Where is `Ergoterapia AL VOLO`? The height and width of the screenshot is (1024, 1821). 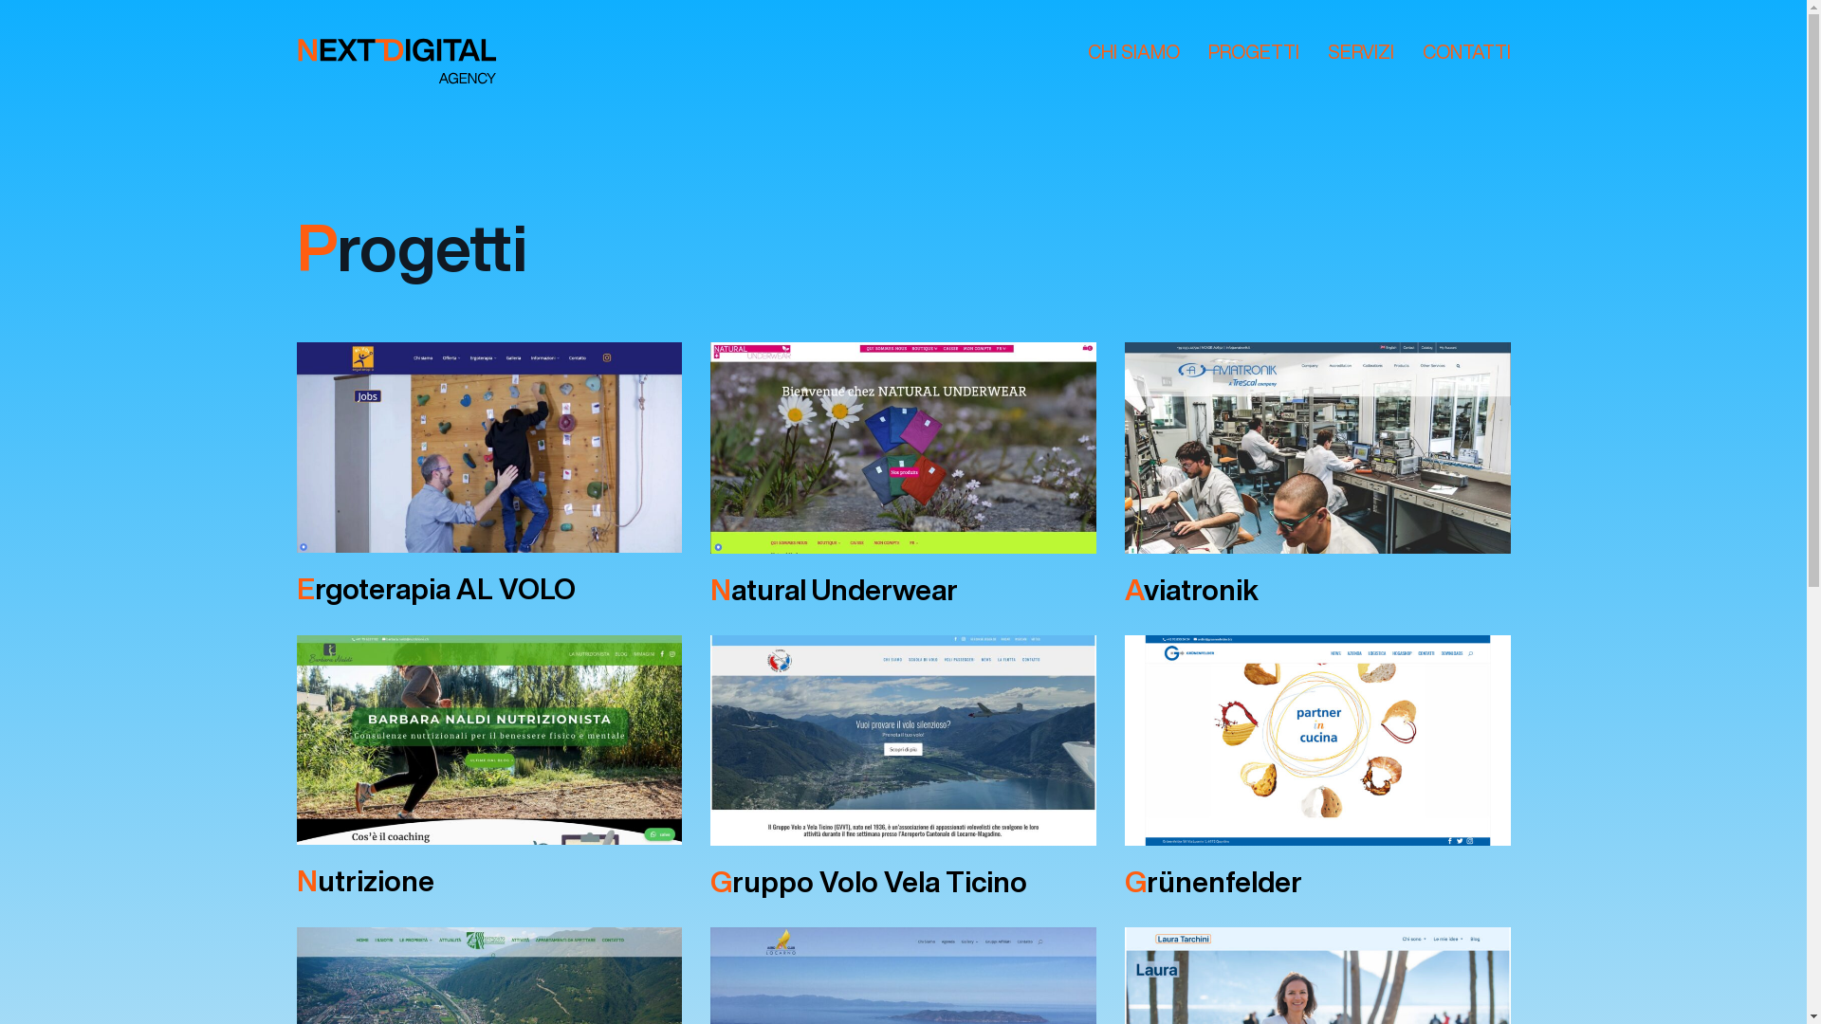 Ergoterapia AL VOLO is located at coordinates (435, 589).